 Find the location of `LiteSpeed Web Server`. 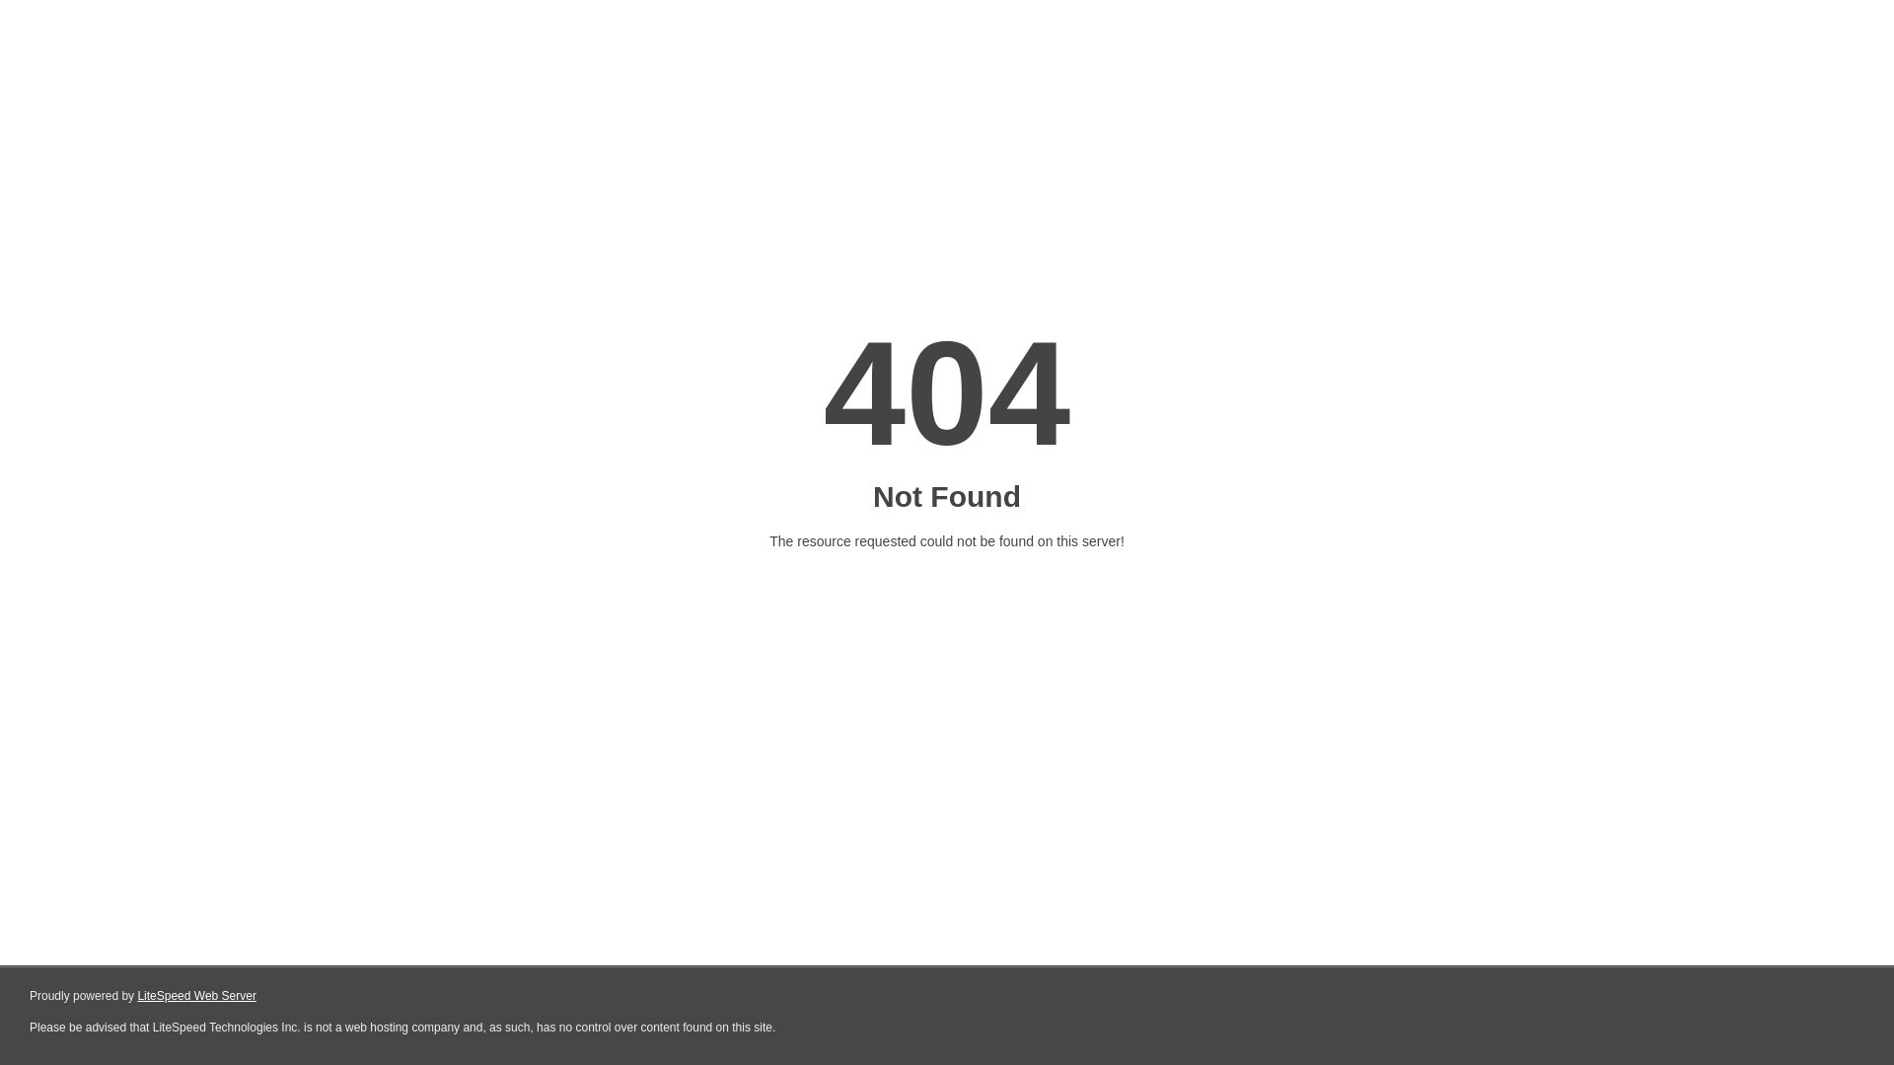

LiteSpeed Web Server is located at coordinates (195, 996).